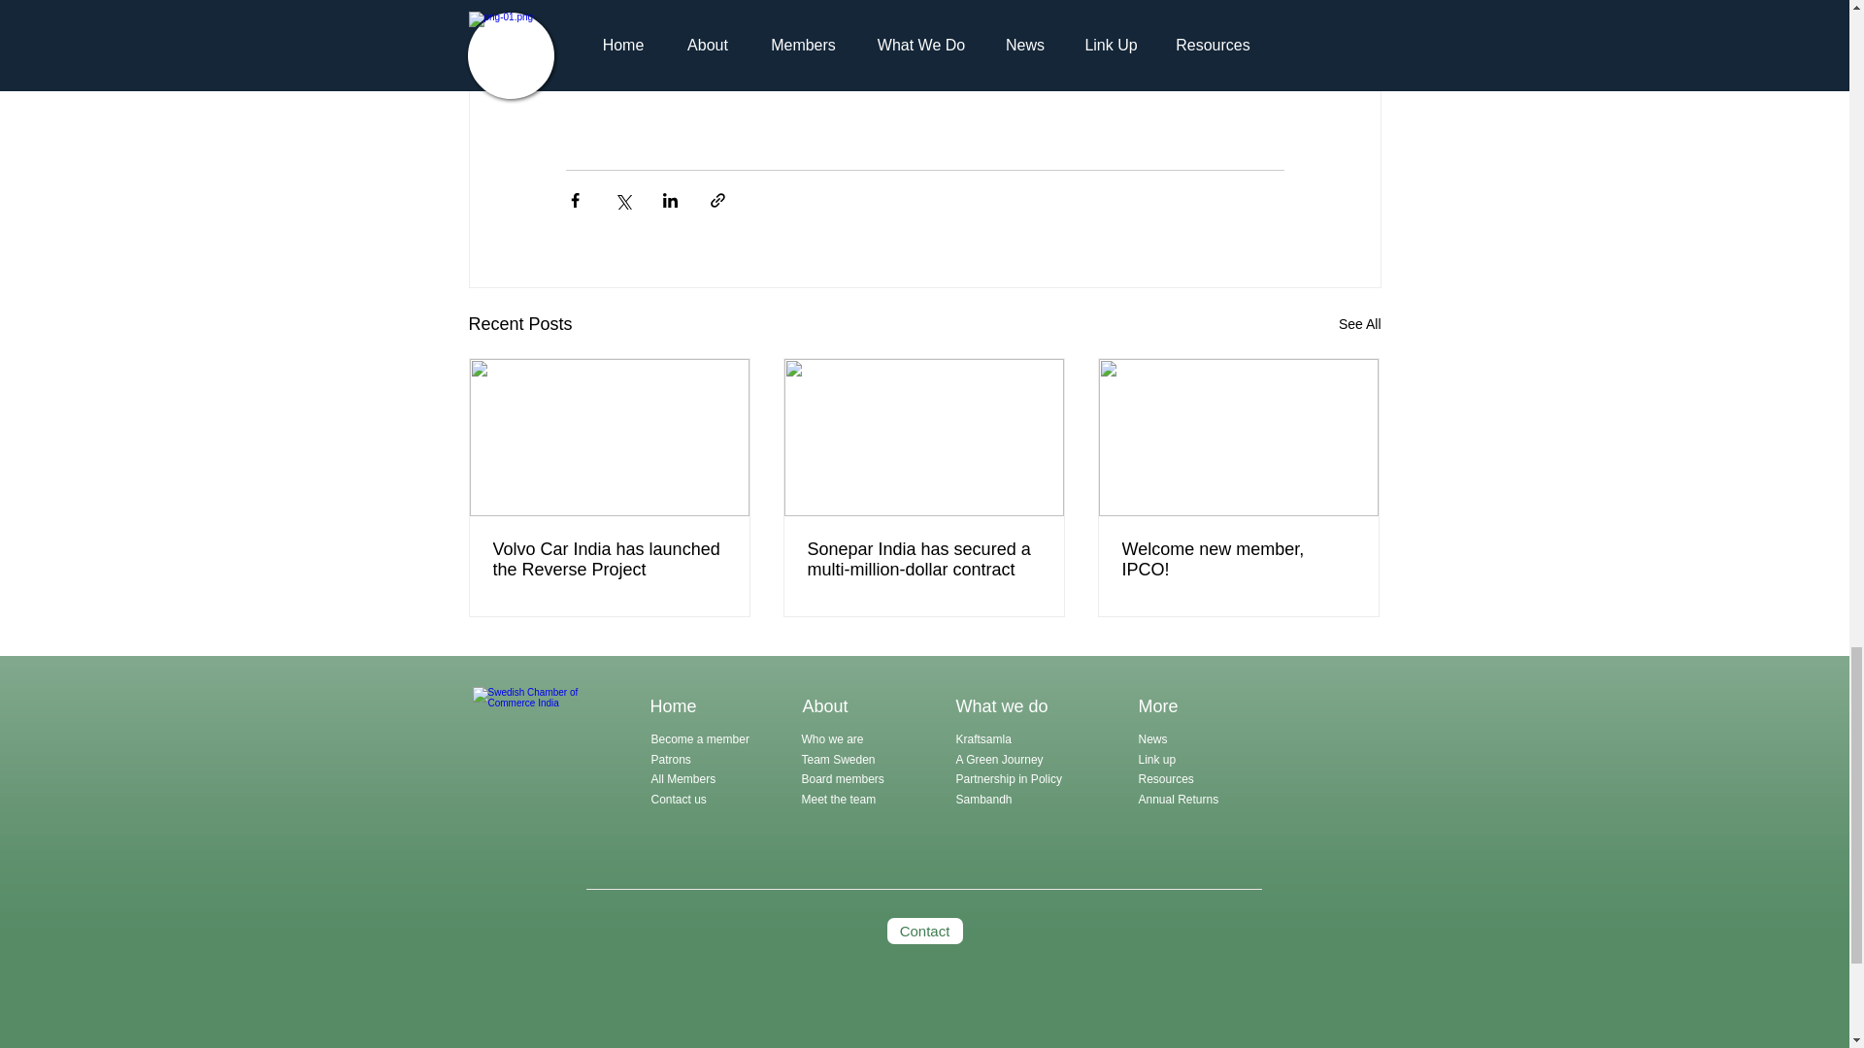 This screenshot has height=1048, width=1864. What do you see at coordinates (610, 560) in the screenshot?
I see `Volvo Car India has launched the Reverse Project` at bounding box center [610, 560].